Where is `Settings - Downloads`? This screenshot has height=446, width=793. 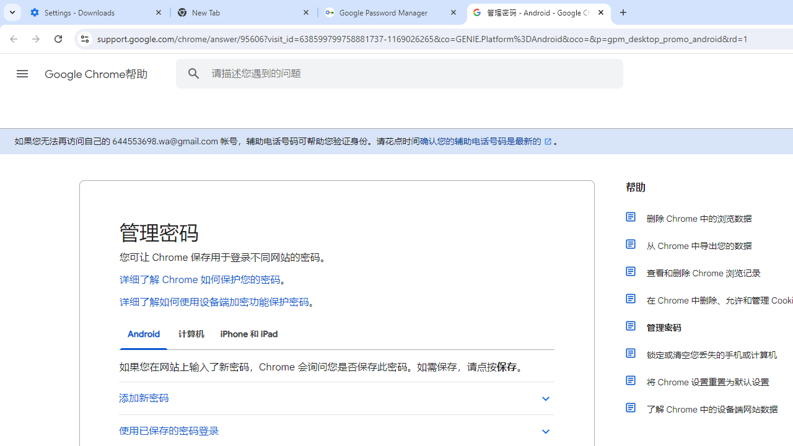 Settings - Downloads is located at coordinates (97, 12).